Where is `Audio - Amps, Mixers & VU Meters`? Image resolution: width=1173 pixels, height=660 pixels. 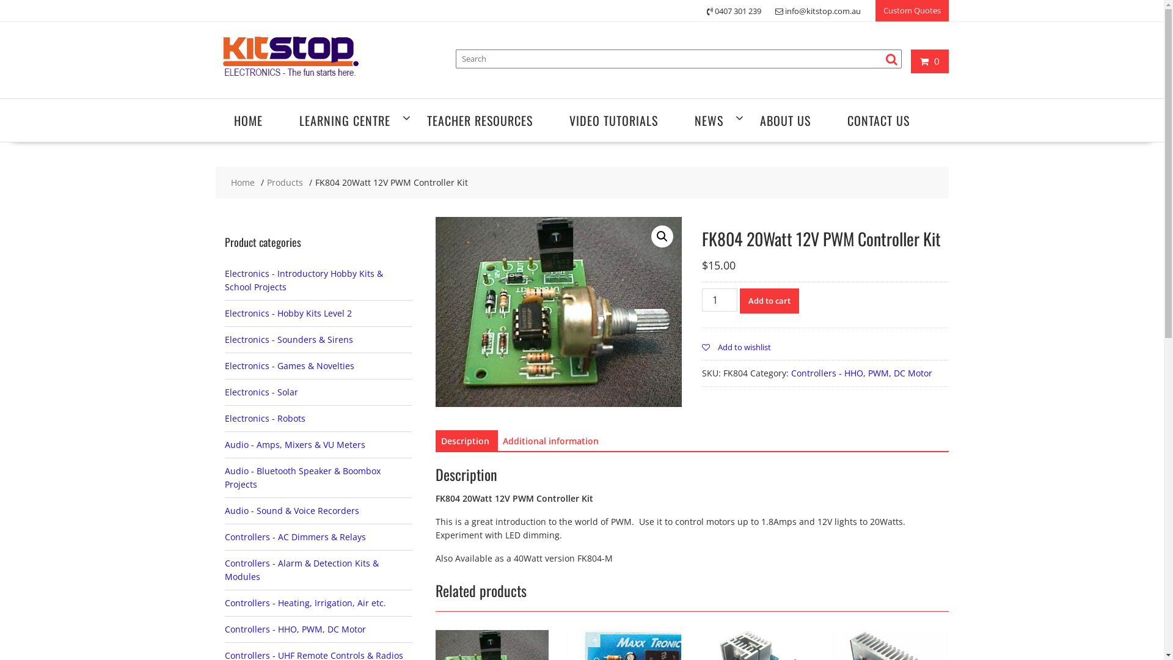 Audio - Amps, Mixers & VU Meters is located at coordinates (295, 445).